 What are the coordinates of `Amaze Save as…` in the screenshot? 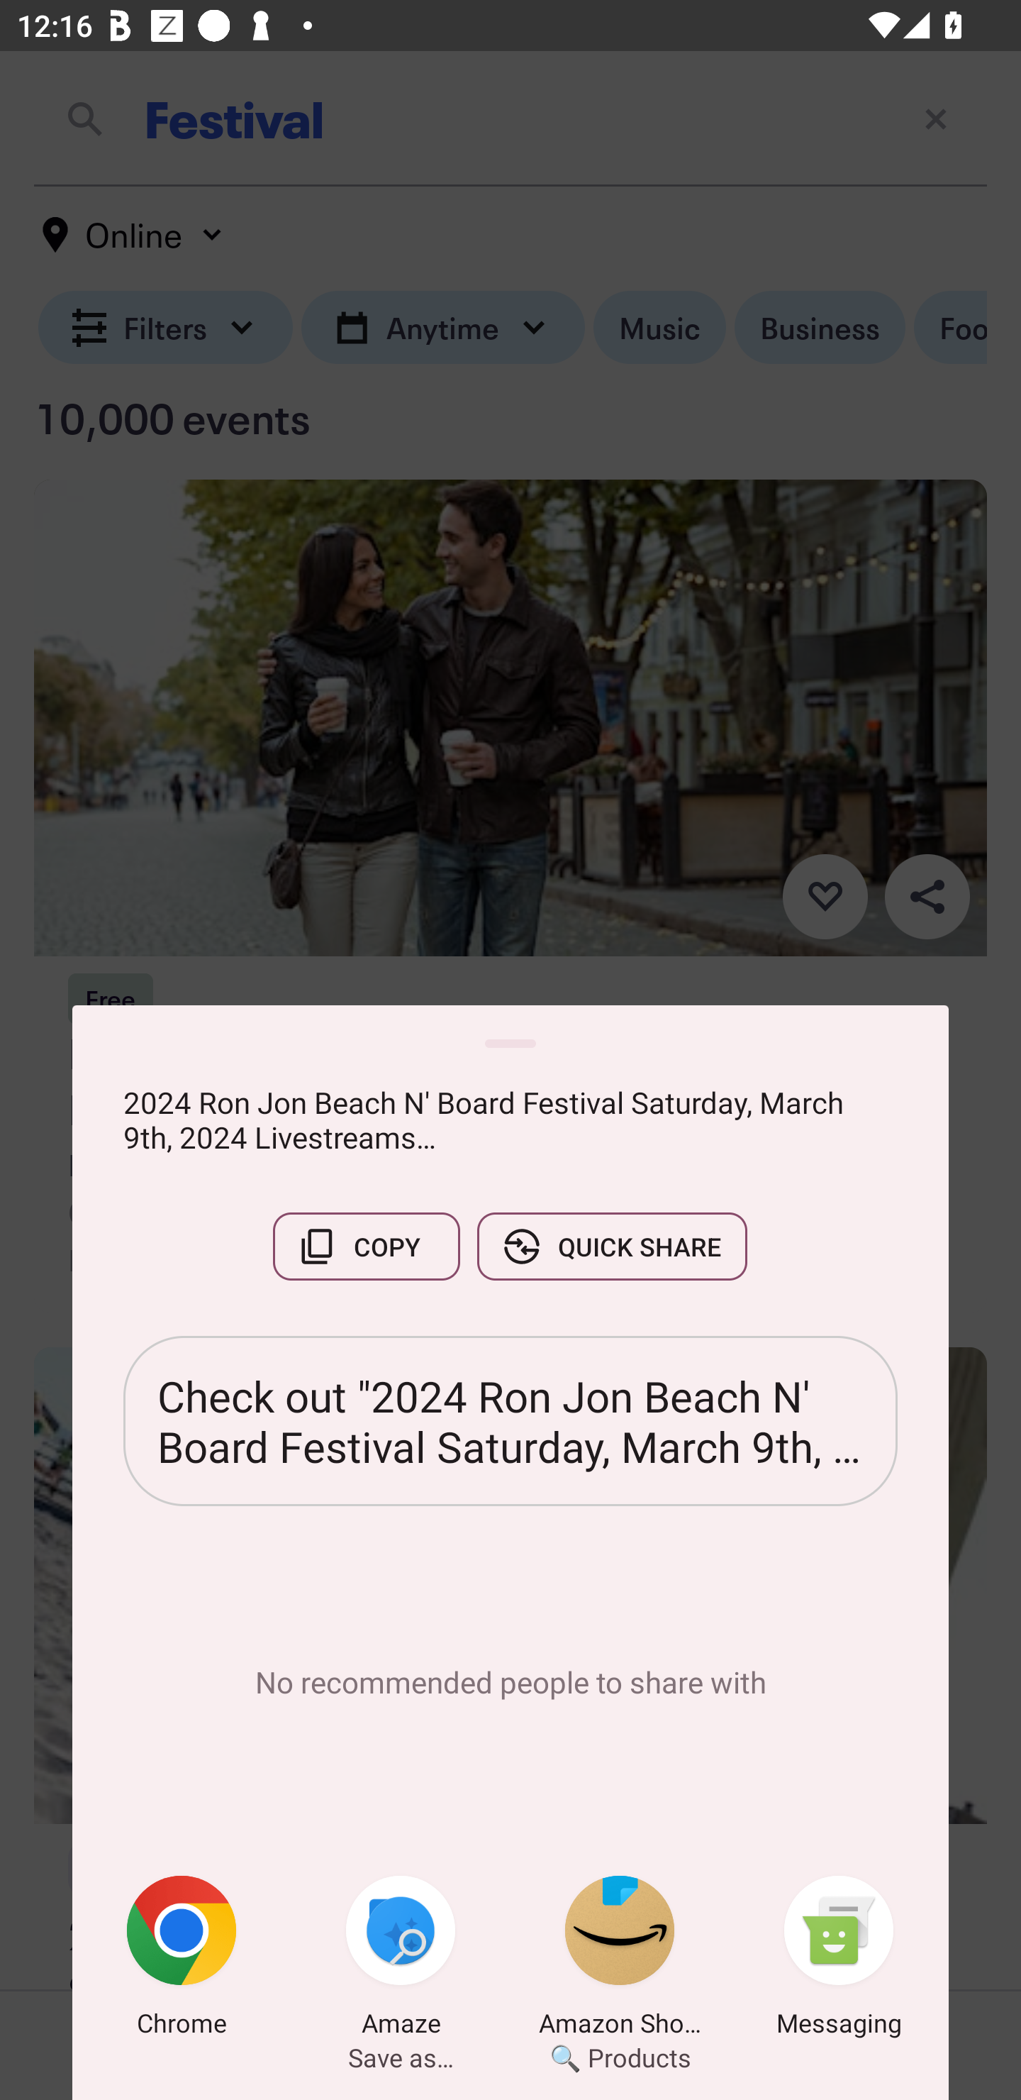 It's located at (401, 1960).